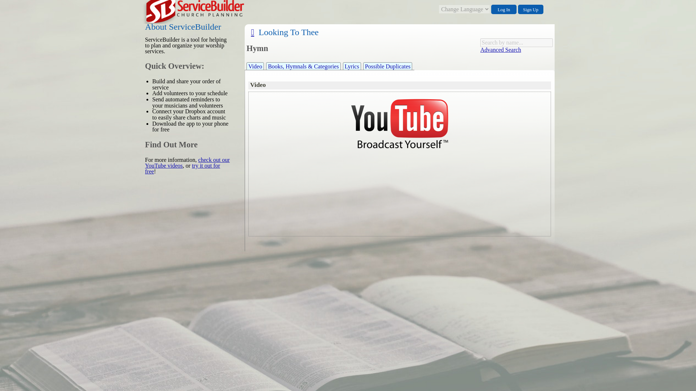  What do you see at coordinates (182, 168) in the screenshot?
I see `try it out for free` at bounding box center [182, 168].